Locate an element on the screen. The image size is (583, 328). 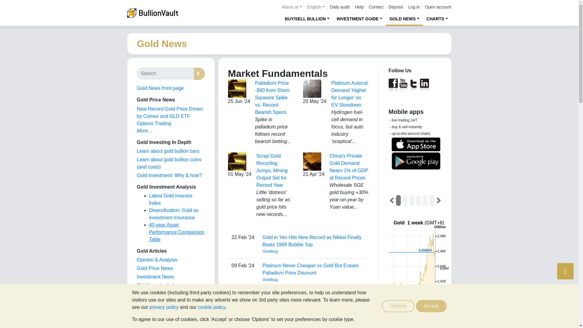
Investment News is located at coordinates (155, 277).